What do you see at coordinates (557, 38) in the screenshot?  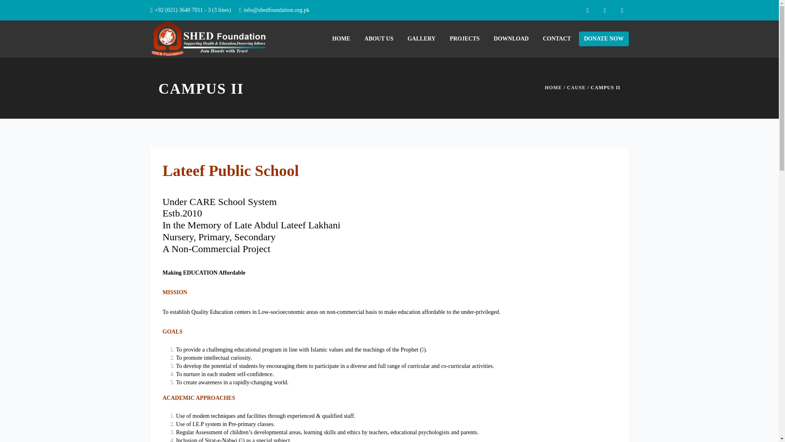 I see `CONTACT` at bounding box center [557, 38].